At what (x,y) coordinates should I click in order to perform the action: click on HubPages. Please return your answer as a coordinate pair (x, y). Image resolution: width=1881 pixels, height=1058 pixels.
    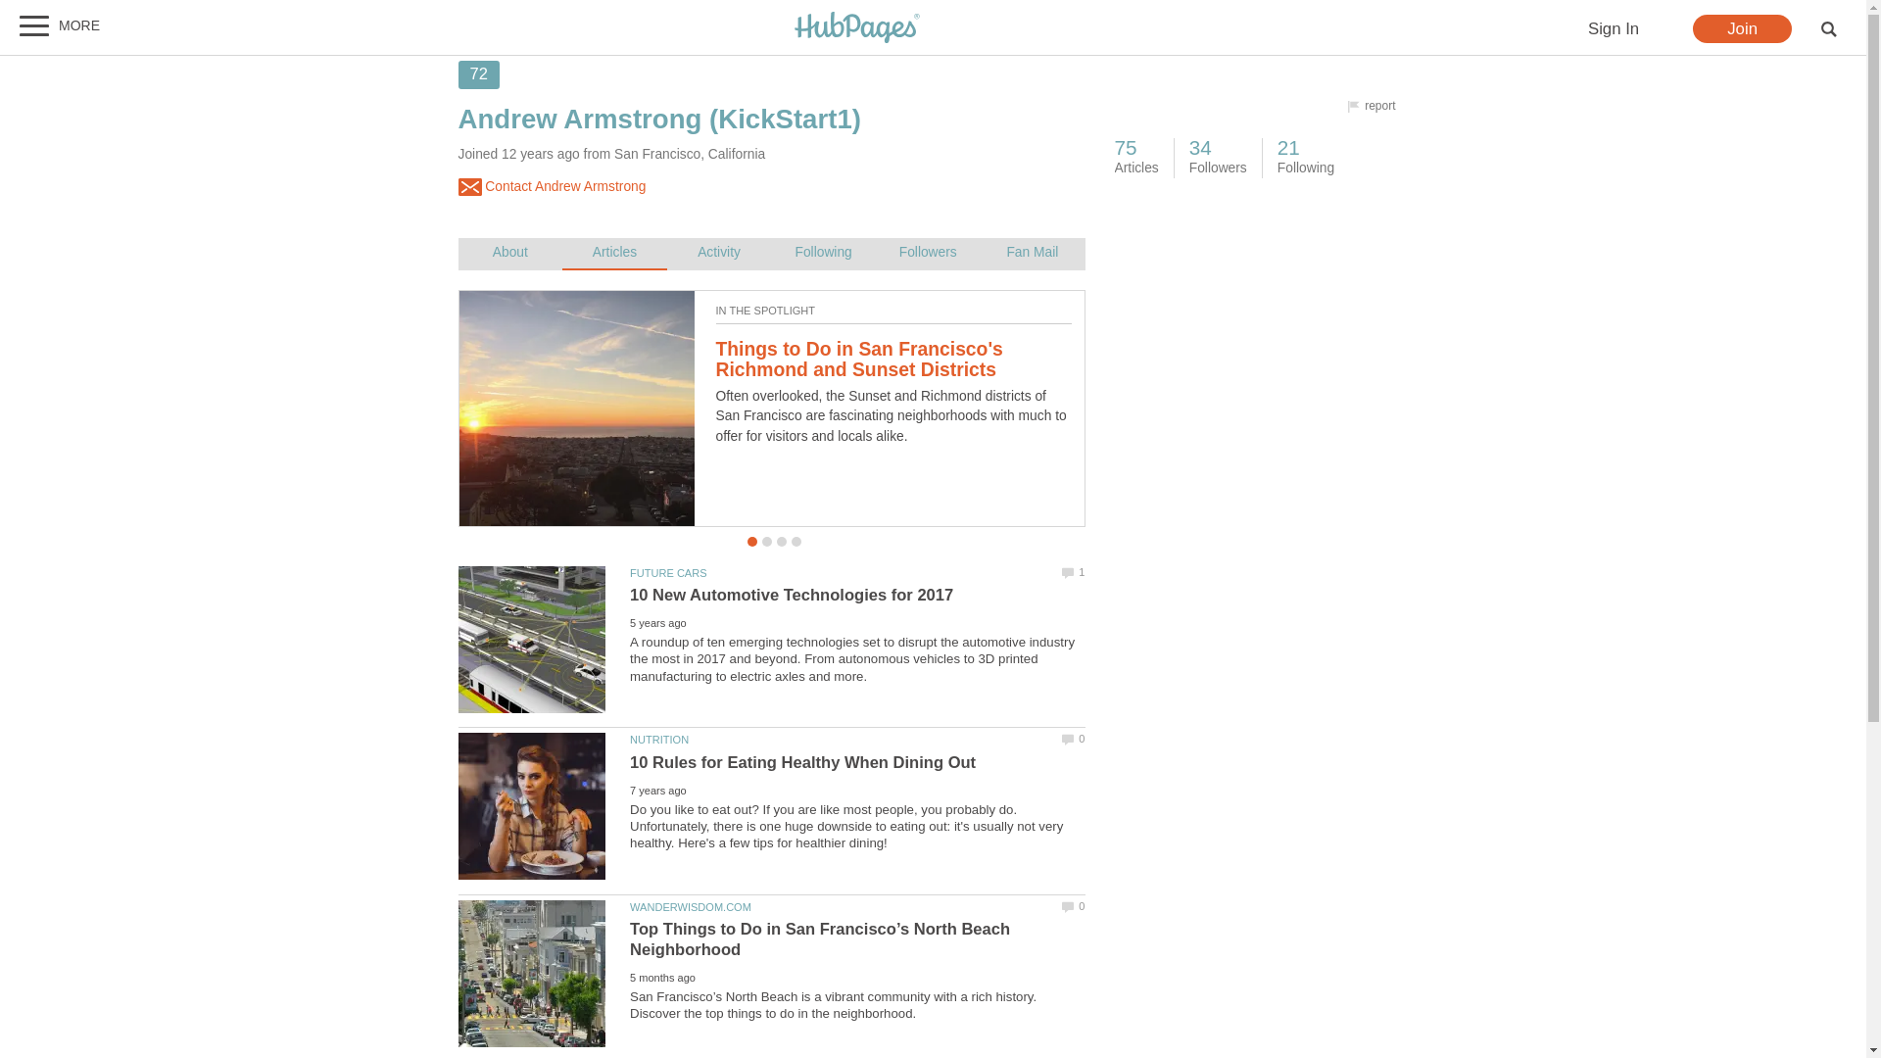
    Looking at the image, I should click on (857, 27).